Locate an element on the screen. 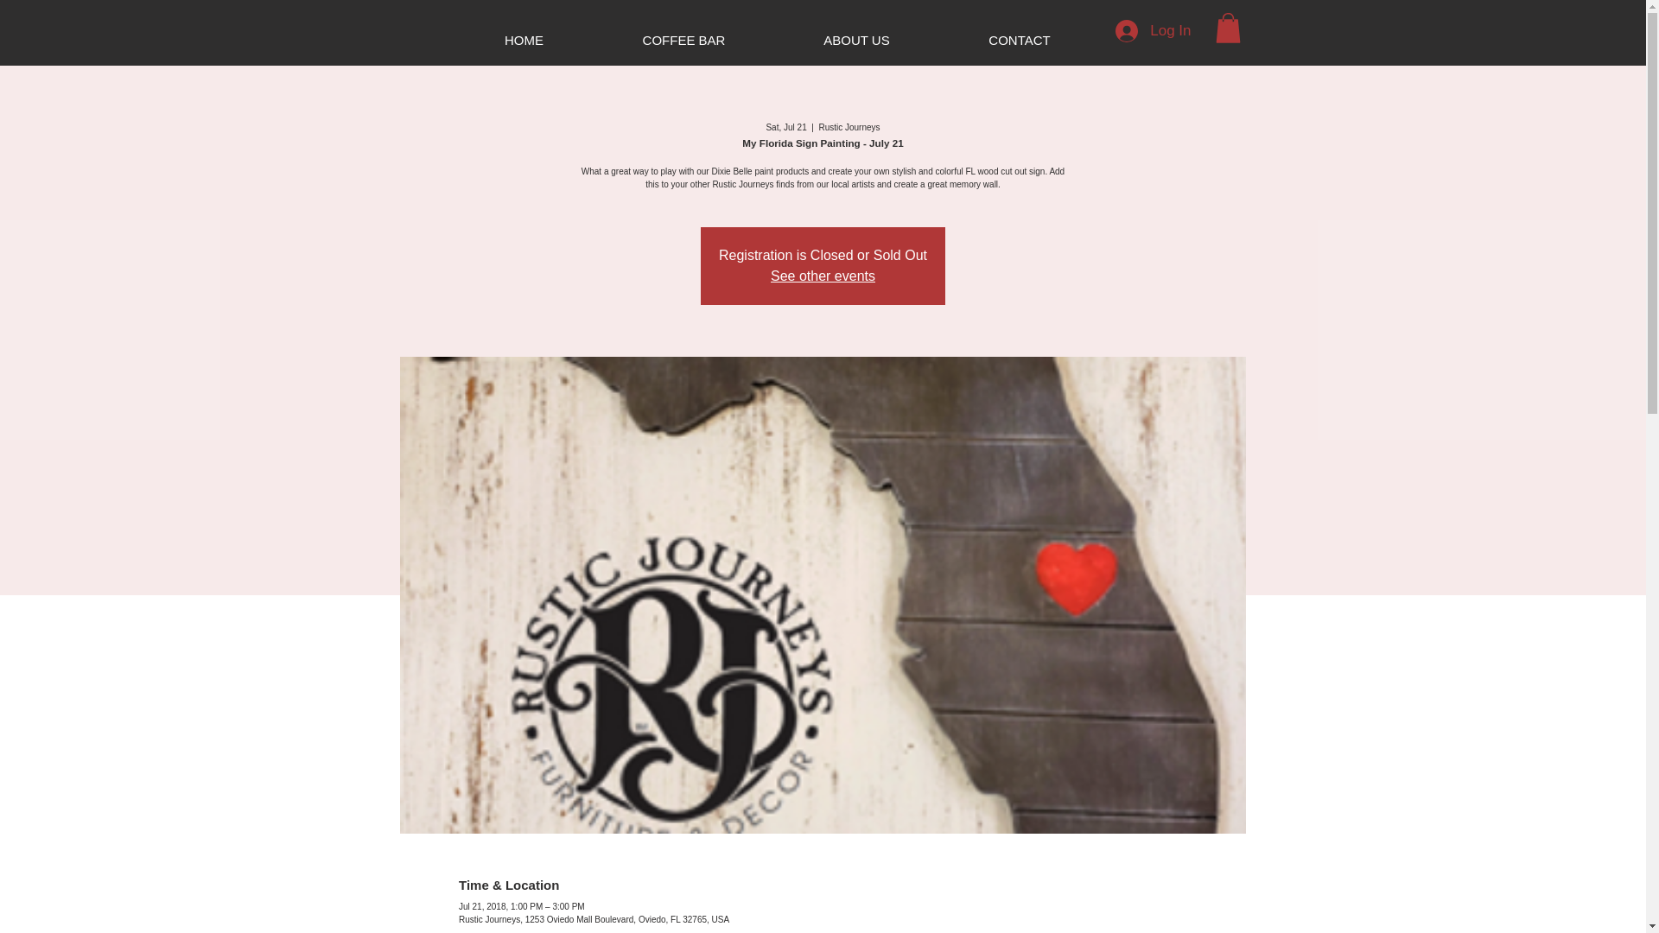 This screenshot has width=1659, height=933. See other events is located at coordinates (823, 276).